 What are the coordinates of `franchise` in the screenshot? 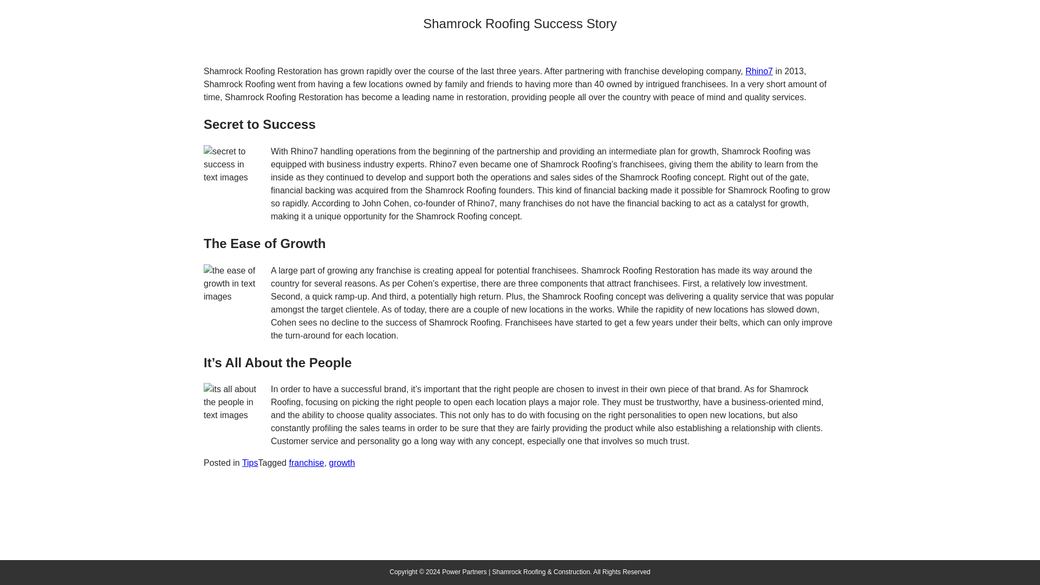 It's located at (306, 463).